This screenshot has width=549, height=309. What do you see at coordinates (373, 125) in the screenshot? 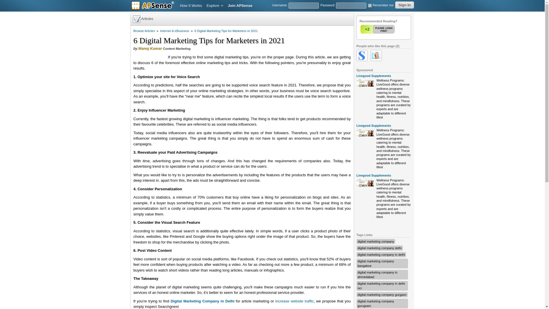
I see `Livegood Supplements` at bounding box center [373, 125].